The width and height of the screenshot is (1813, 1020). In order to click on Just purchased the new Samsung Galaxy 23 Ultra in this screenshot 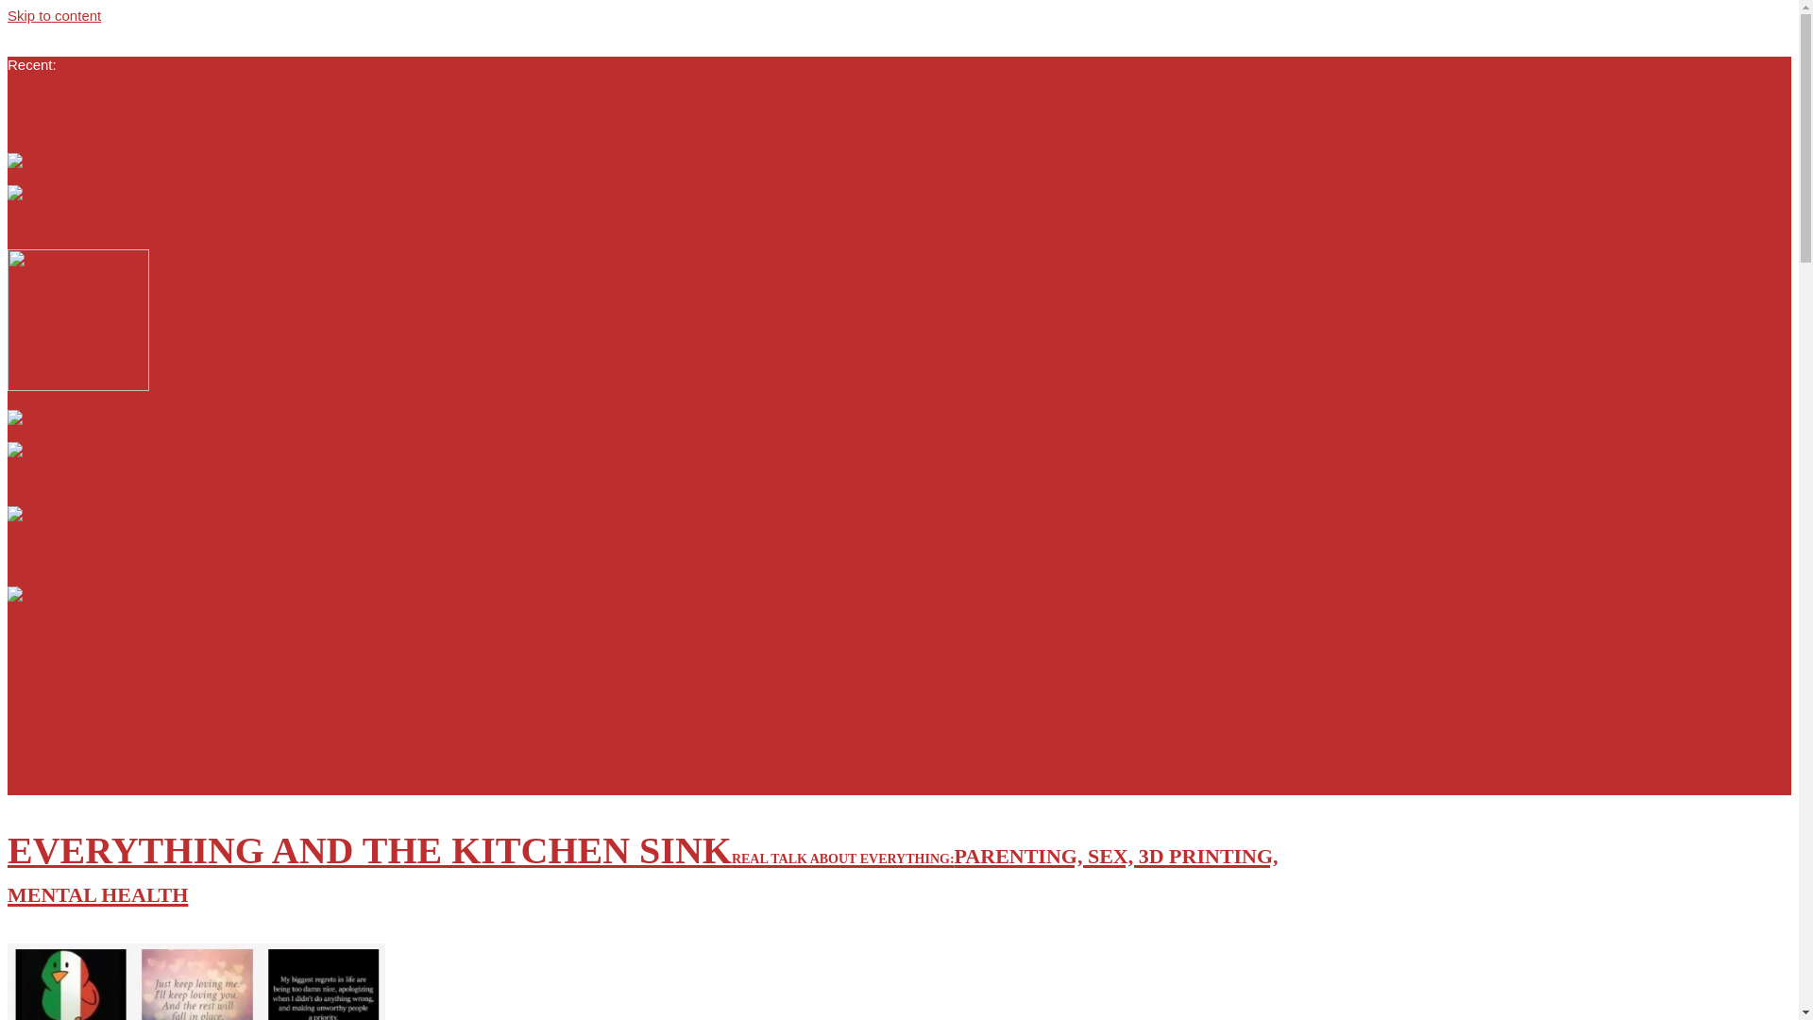, I will do `click(164, 498)`.